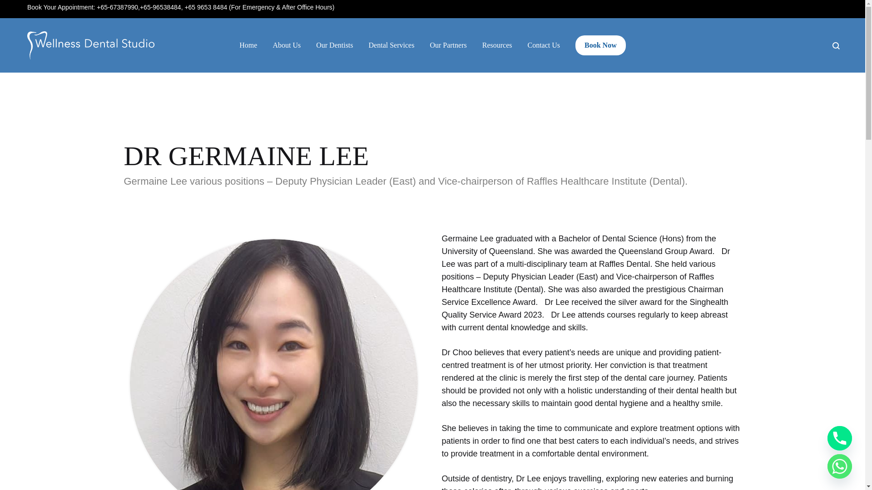 This screenshot has height=490, width=872. I want to click on Our Dentists, so click(334, 45).